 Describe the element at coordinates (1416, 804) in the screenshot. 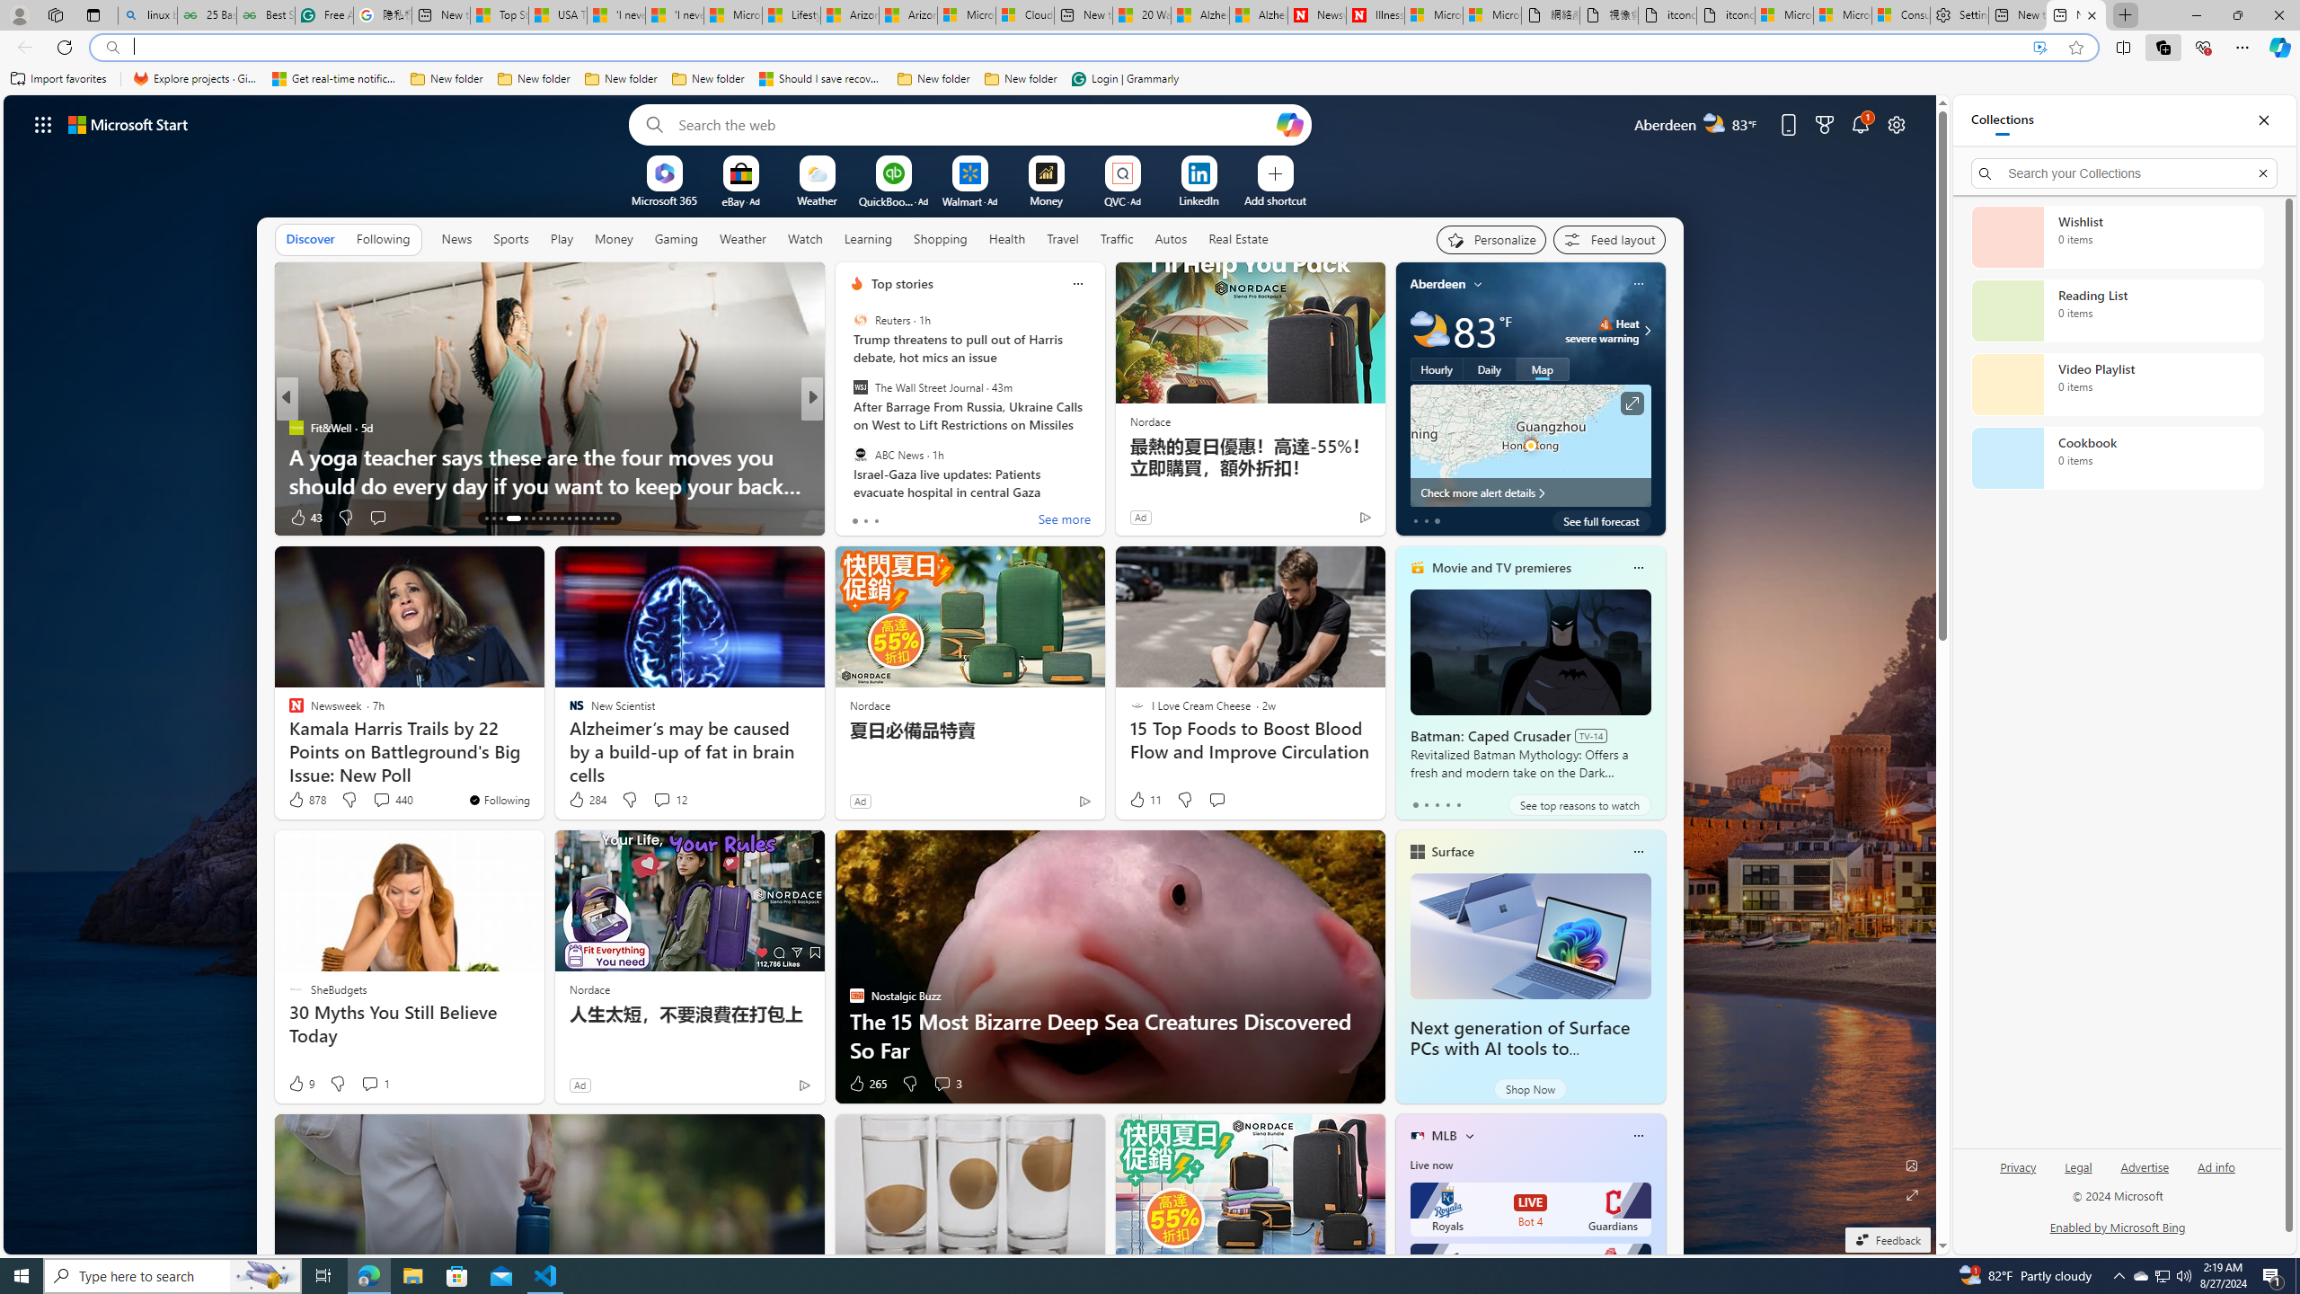

I see `tab-0` at that location.